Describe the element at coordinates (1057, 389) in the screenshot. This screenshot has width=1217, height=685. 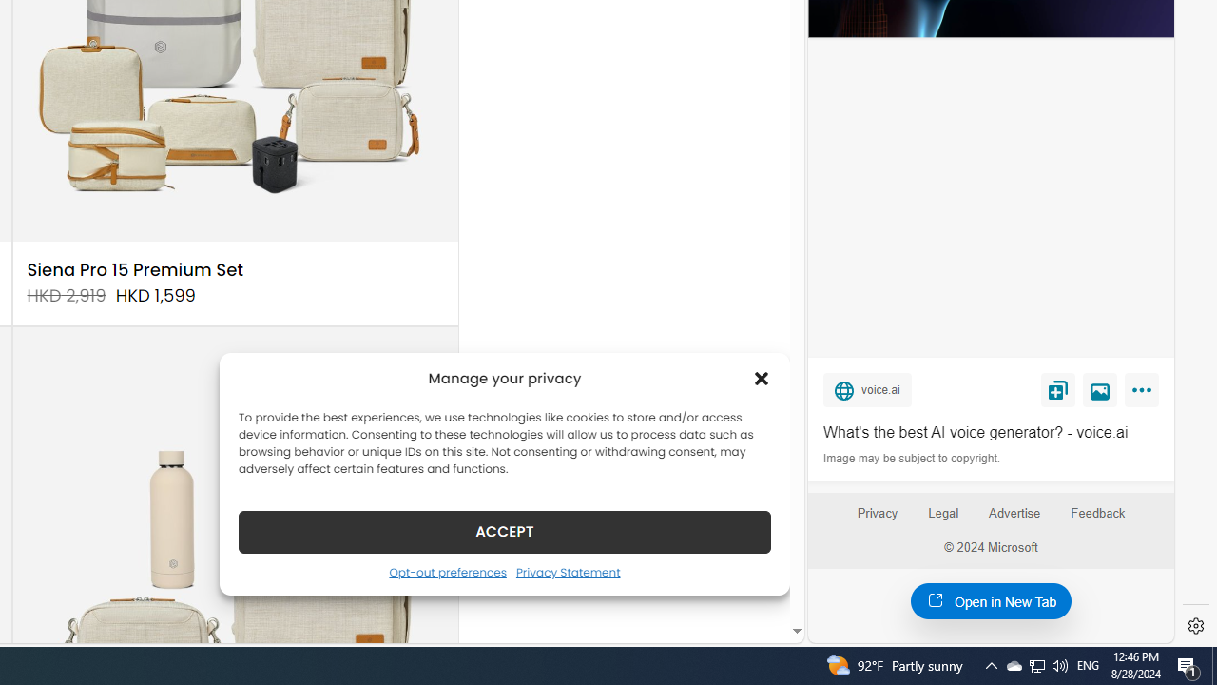
I see `Save` at that location.